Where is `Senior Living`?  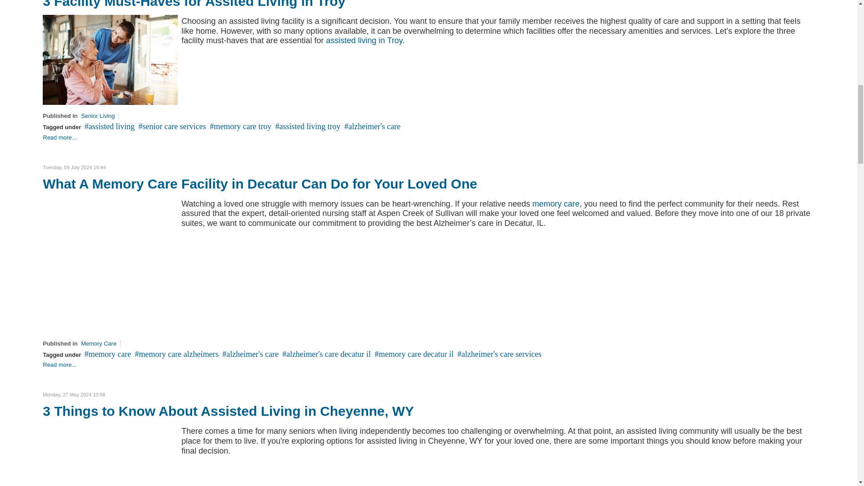
Senior Living is located at coordinates (98, 115).